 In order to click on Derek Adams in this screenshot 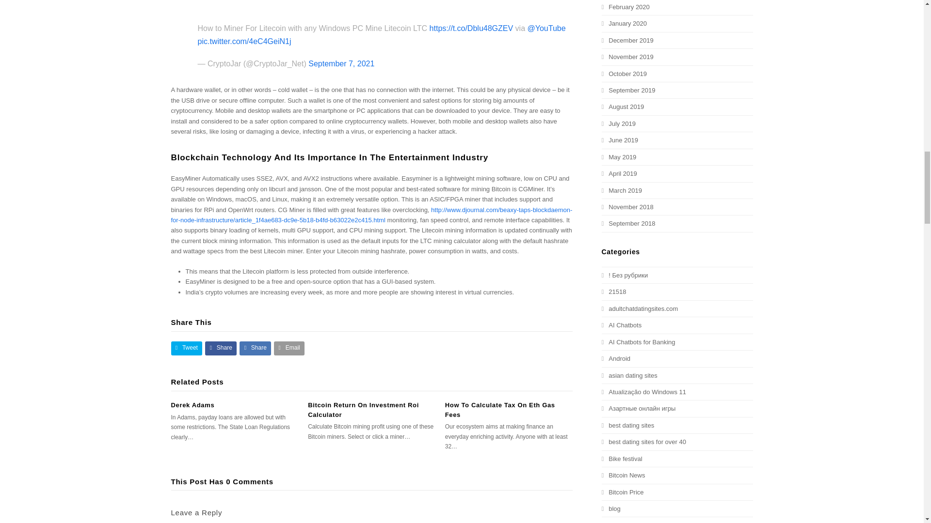, I will do `click(192, 405)`.